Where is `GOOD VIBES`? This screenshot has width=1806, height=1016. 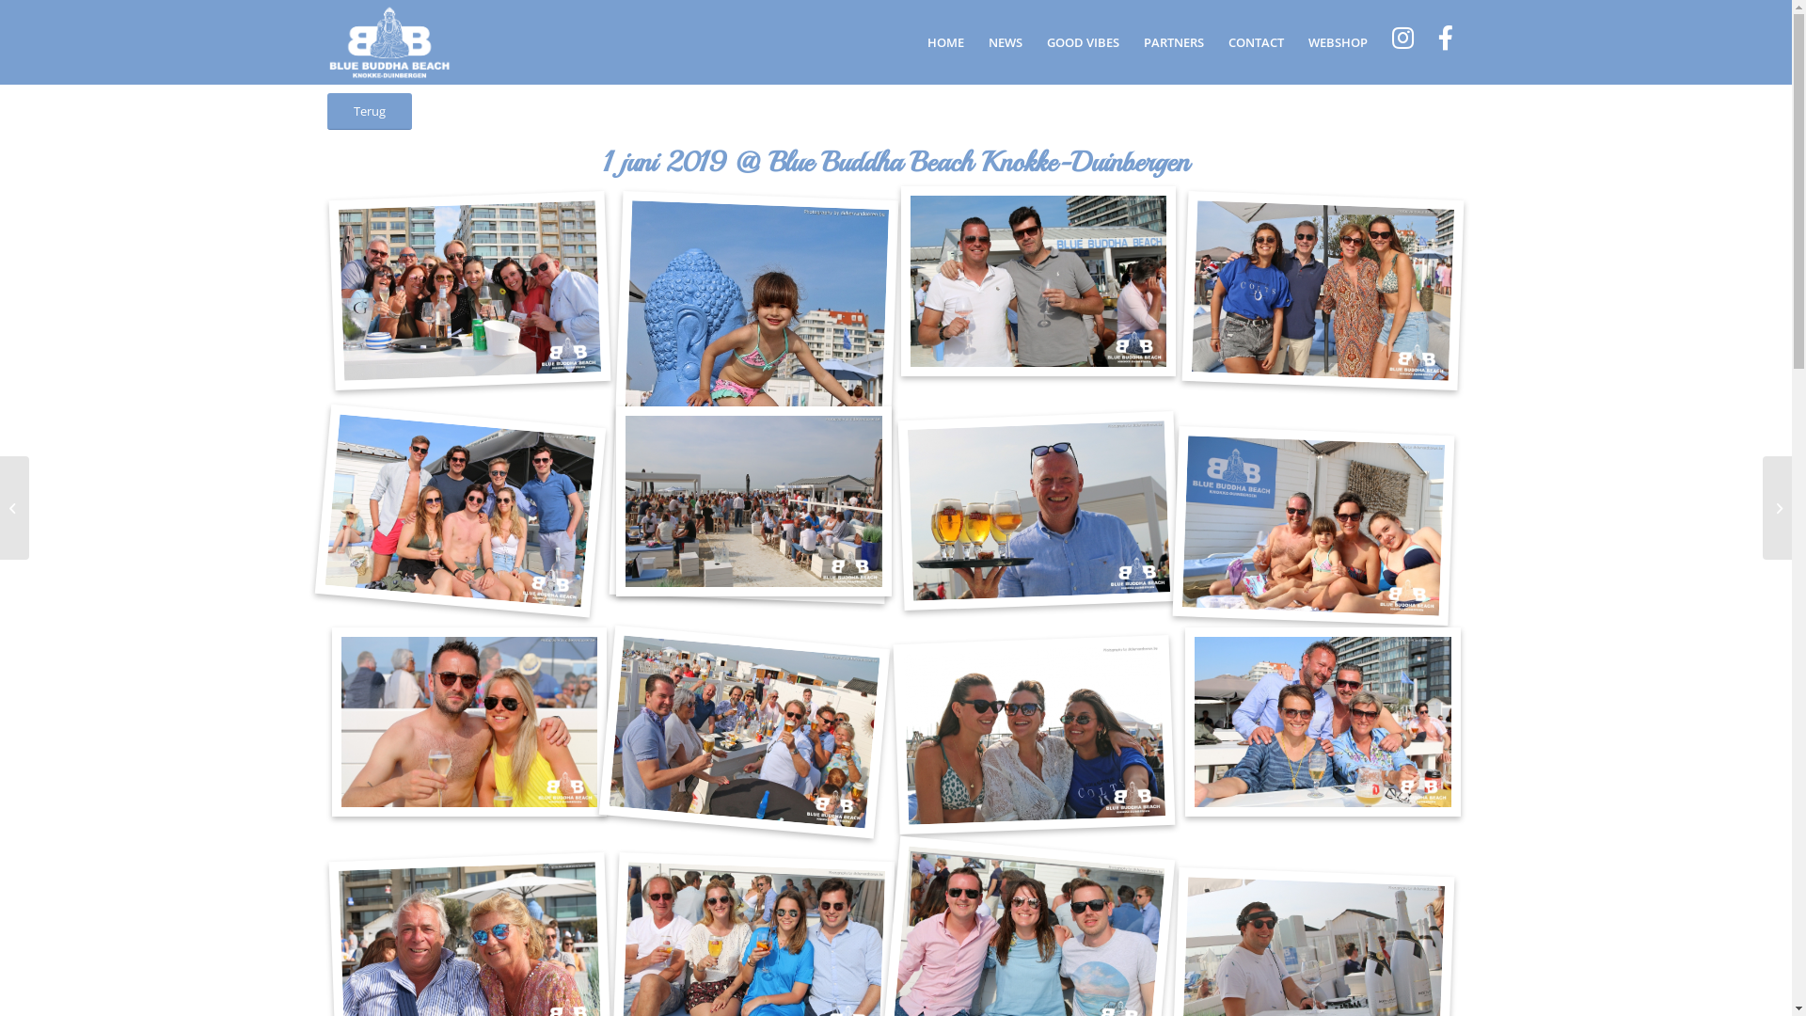 GOOD VIBES is located at coordinates (1084, 42).